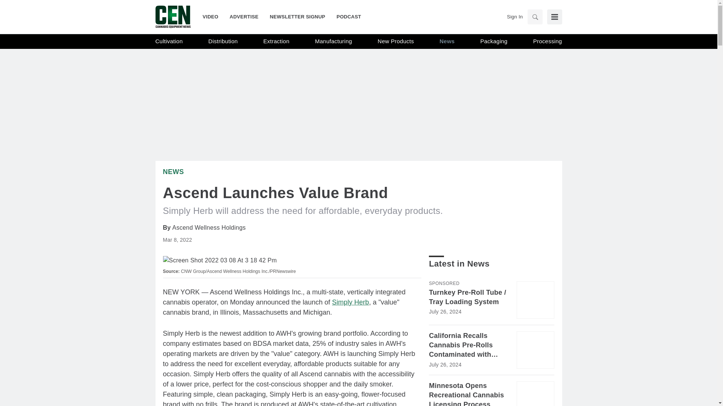 Image resolution: width=723 pixels, height=406 pixels. Describe the element at coordinates (297, 17) in the screenshot. I see `NEWSLETTER SIGNUP` at that location.